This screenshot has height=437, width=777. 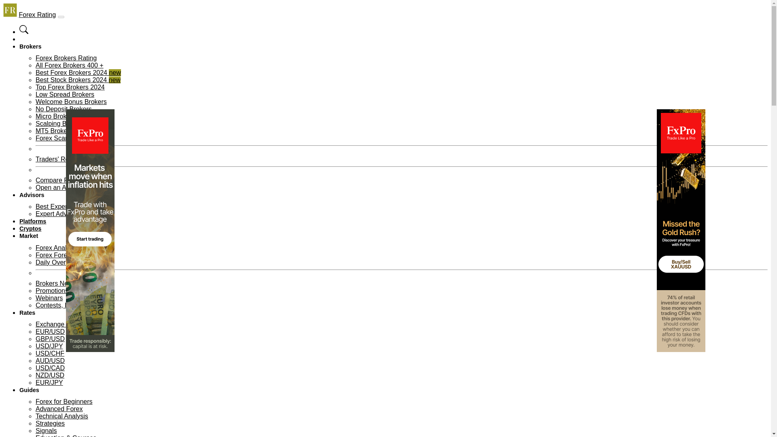 I want to click on Welcome Bonus Brokers, so click(x=71, y=102).